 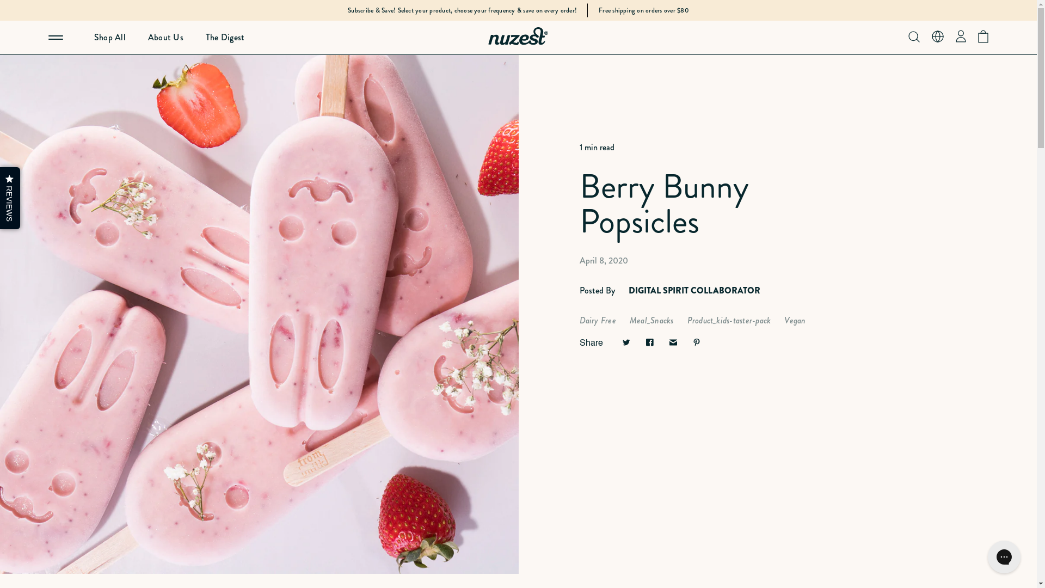 I want to click on Shop All, so click(x=99, y=38).